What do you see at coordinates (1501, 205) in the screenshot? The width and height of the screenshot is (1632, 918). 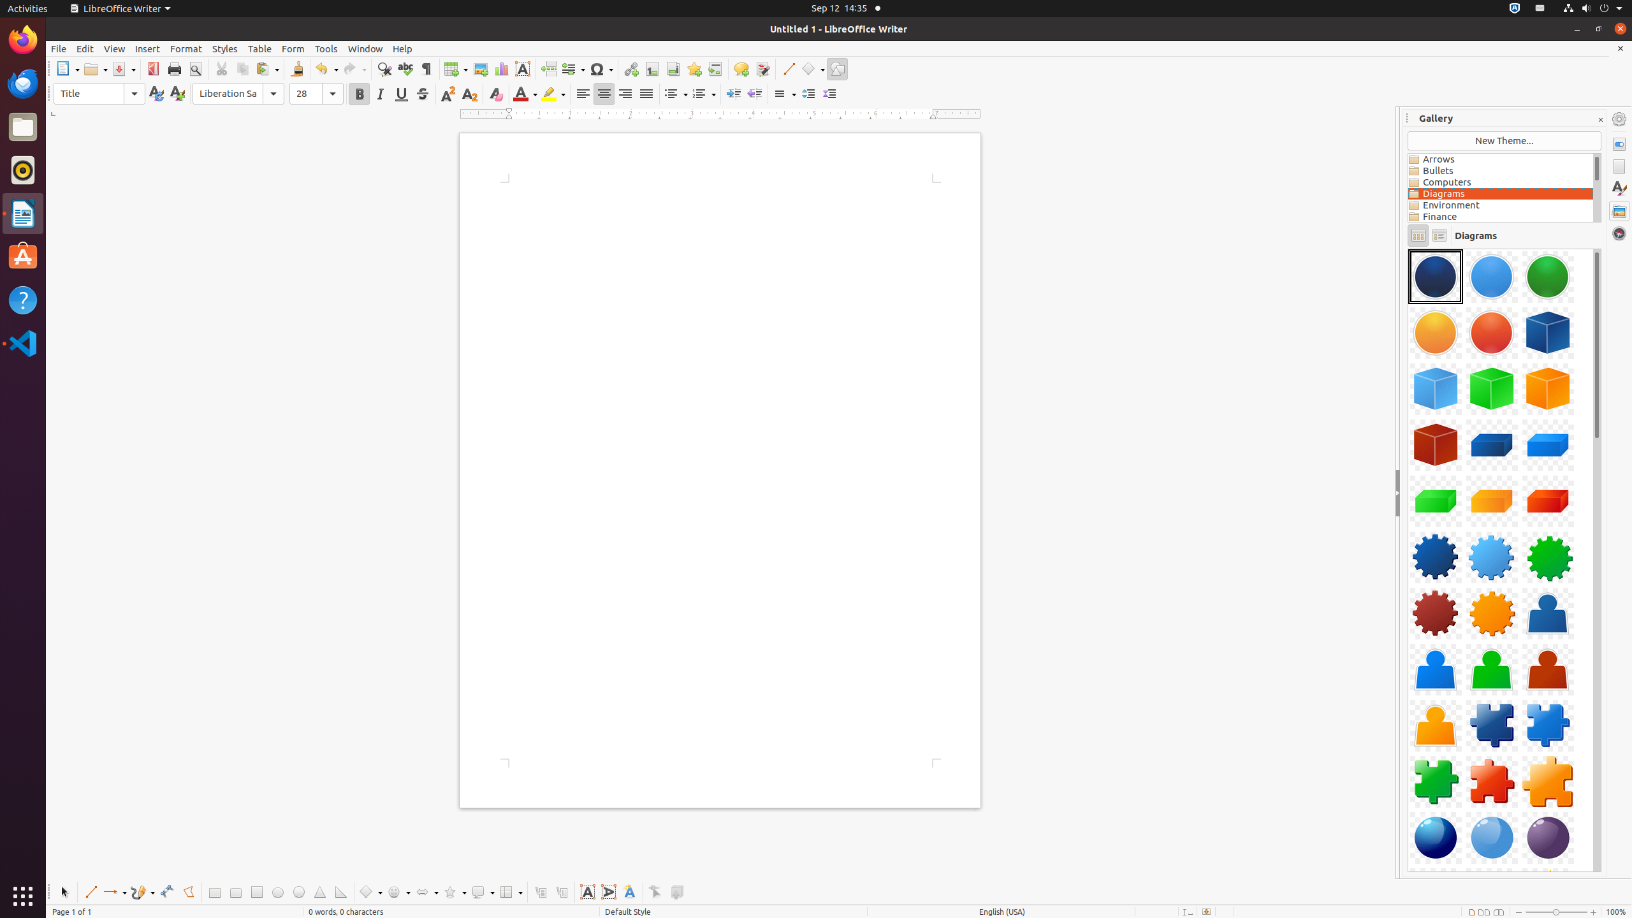 I see `Environment` at bounding box center [1501, 205].